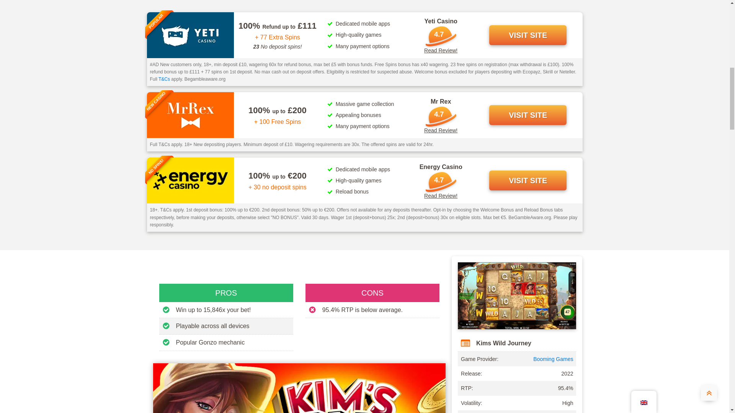  I want to click on VISIT SITE, so click(528, 180).